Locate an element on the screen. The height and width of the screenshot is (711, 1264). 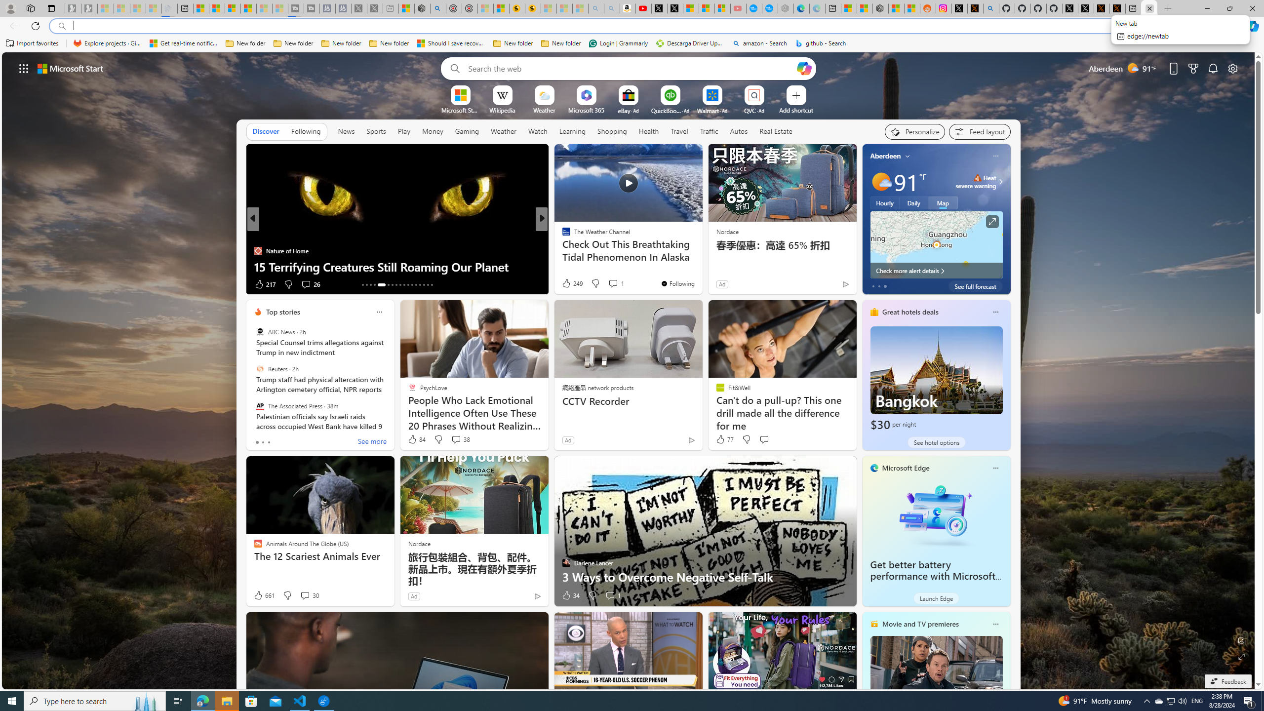
hotels-header-icon is located at coordinates (874, 312).